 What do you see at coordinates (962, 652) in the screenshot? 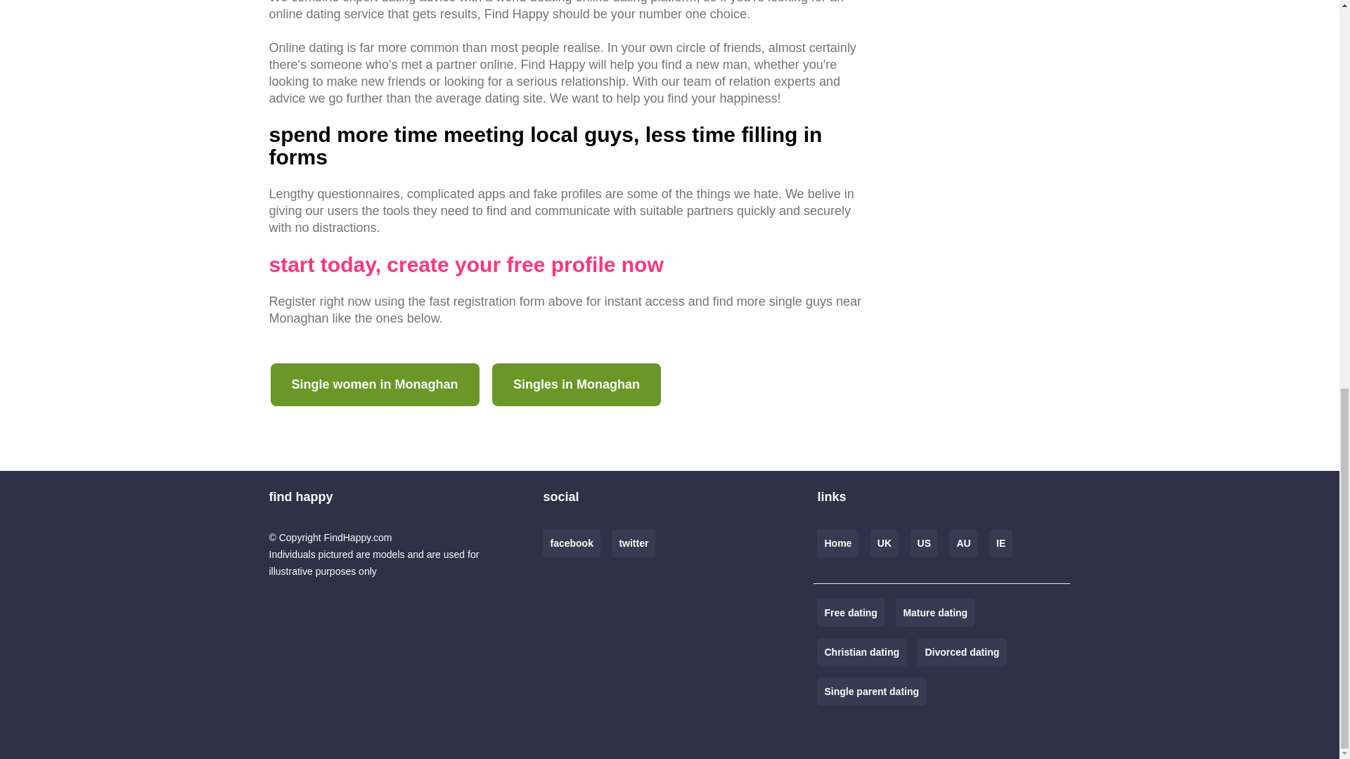
I see `Divorced dating` at bounding box center [962, 652].